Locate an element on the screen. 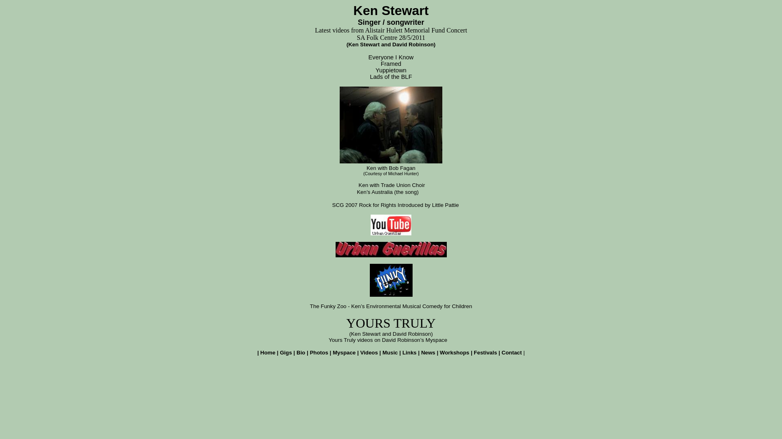 The image size is (782, 439). Ken with Trade Union Choir is located at coordinates (392, 185).